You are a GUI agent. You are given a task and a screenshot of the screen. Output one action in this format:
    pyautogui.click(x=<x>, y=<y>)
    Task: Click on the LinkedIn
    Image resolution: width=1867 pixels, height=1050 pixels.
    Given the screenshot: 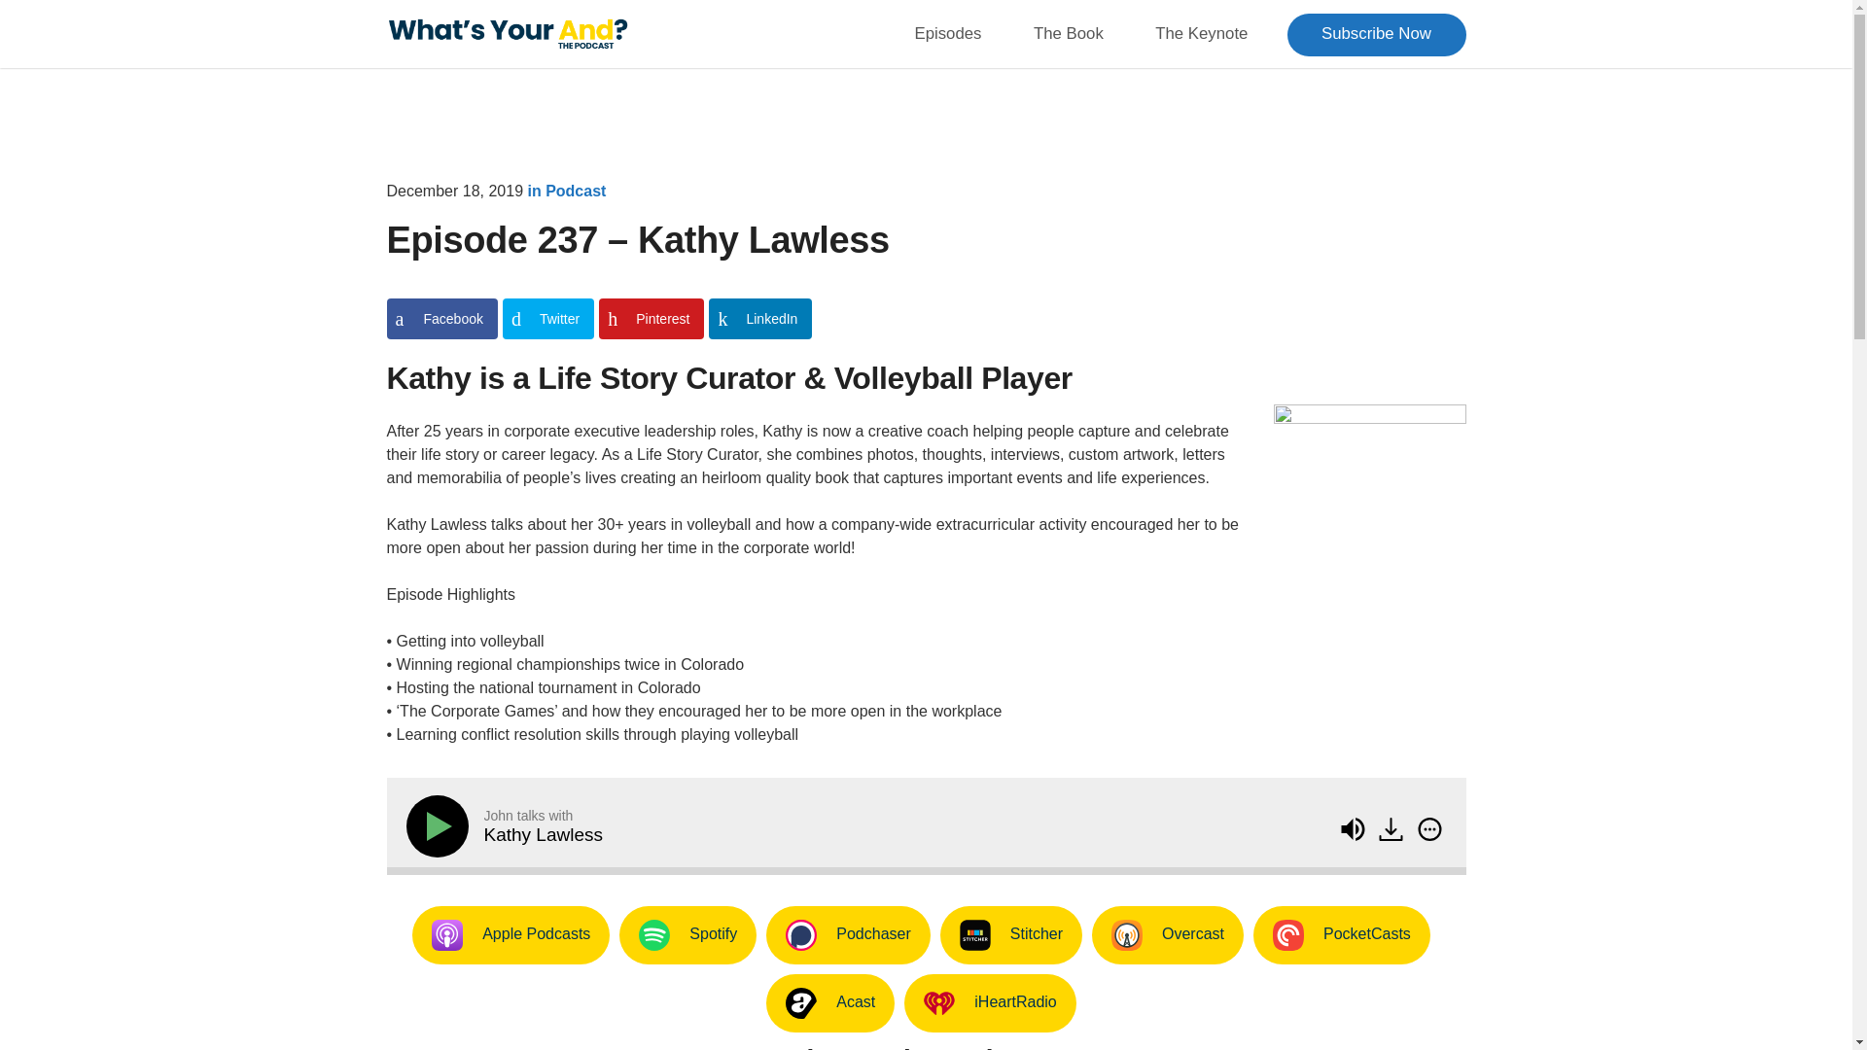 What is the action you would take?
    pyautogui.click(x=760, y=318)
    